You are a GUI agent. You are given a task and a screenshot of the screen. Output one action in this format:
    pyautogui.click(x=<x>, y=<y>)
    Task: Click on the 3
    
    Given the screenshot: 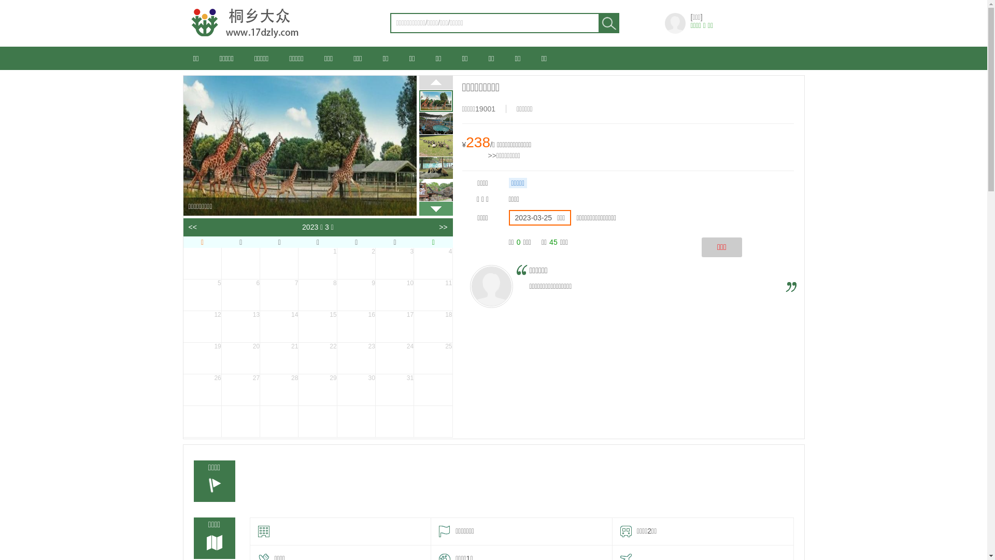 What is the action you would take?
    pyautogui.click(x=395, y=263)
    